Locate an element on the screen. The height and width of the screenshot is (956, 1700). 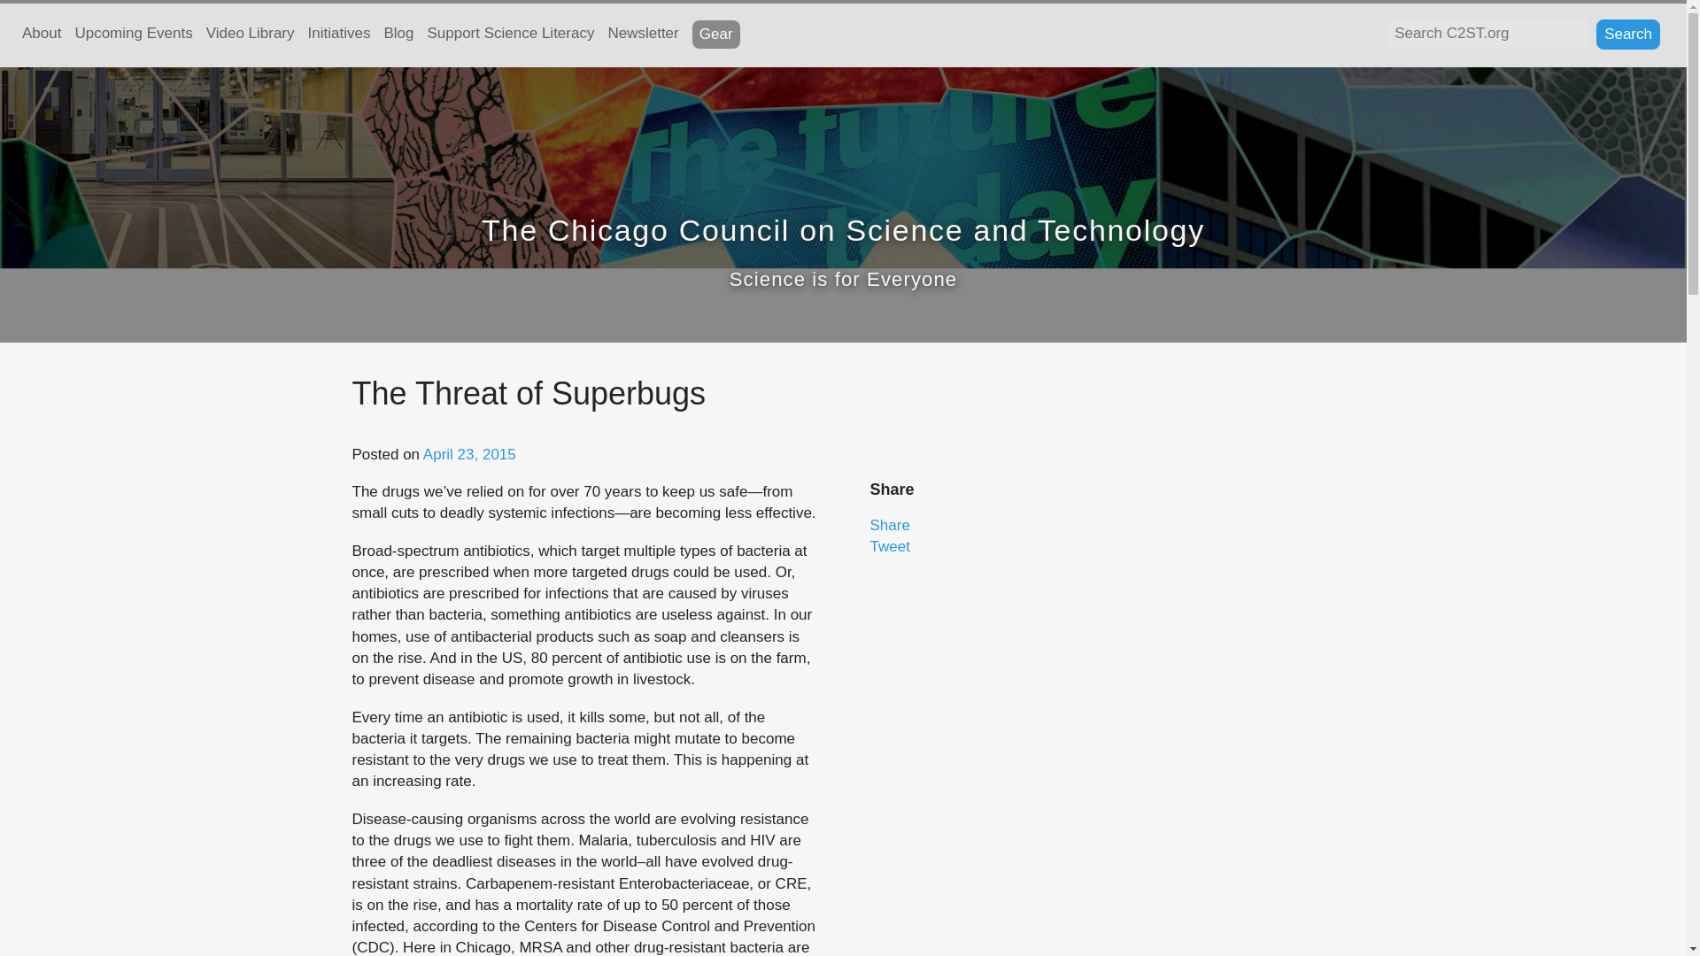
April 23, 2015 is located at coordinates (469, 454).